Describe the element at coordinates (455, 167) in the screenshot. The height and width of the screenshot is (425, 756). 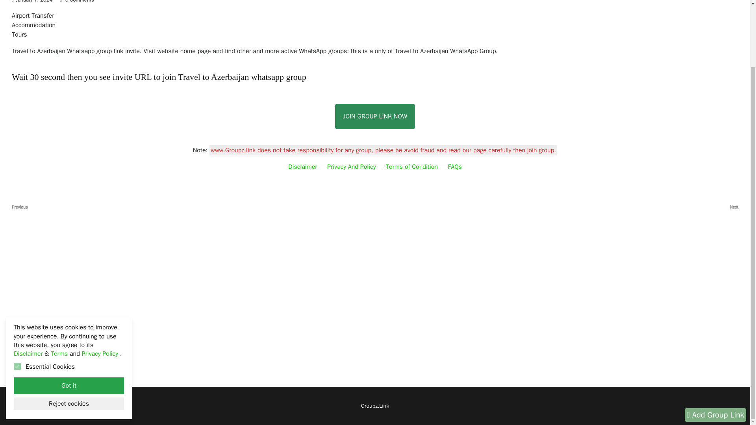
I see `Reject cookies` at that location.